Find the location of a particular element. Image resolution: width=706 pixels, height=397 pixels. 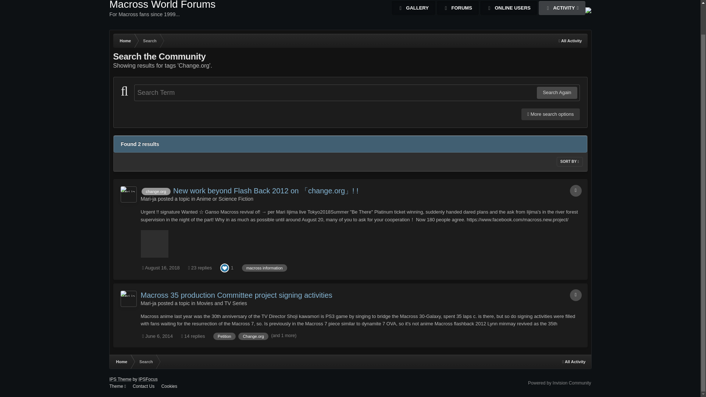

Search Again is located at coordinates (562, 8).